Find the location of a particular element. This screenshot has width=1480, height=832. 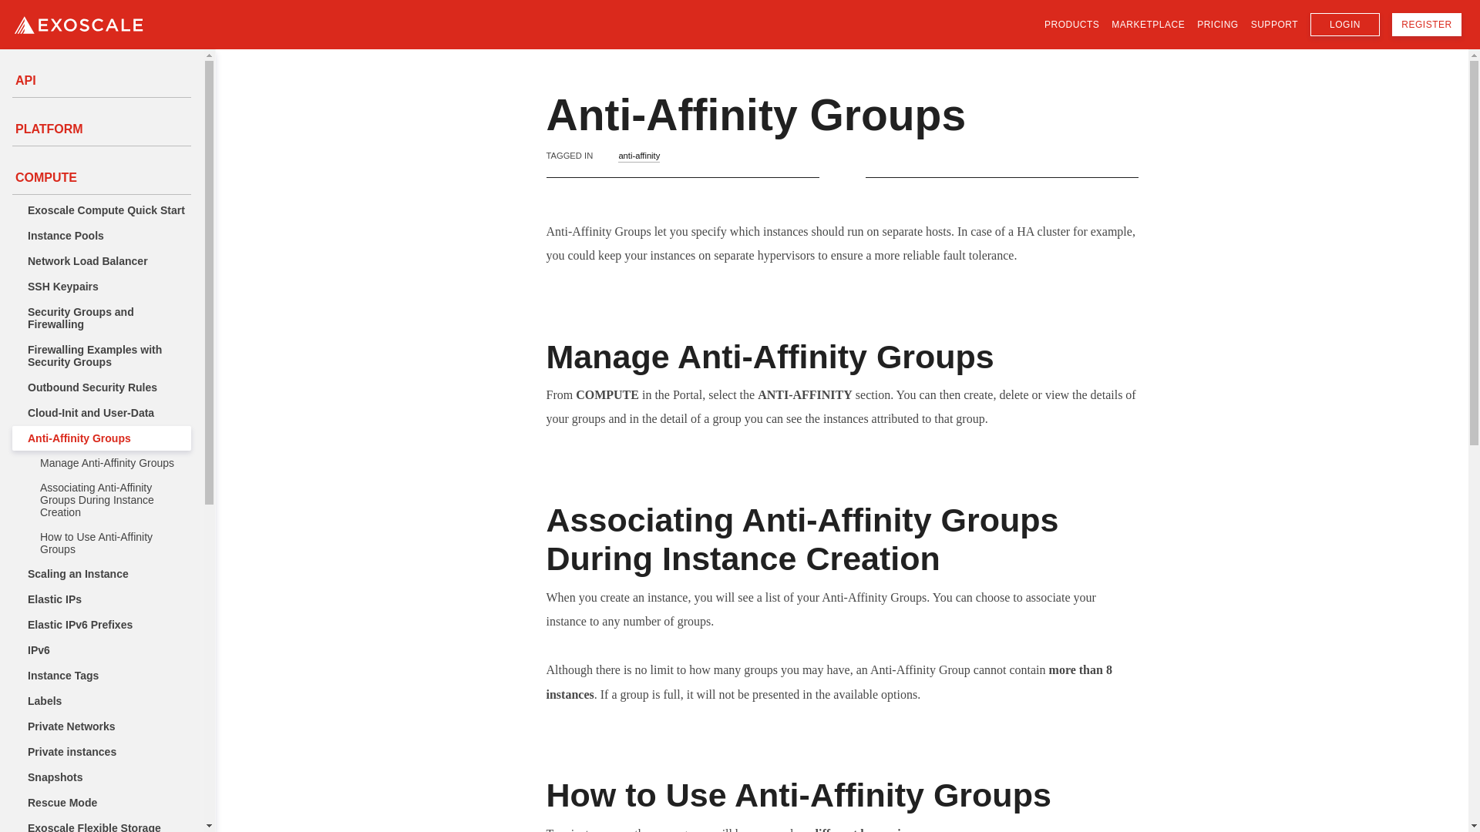

SUPPORT is located at coordinates (1273, 25).